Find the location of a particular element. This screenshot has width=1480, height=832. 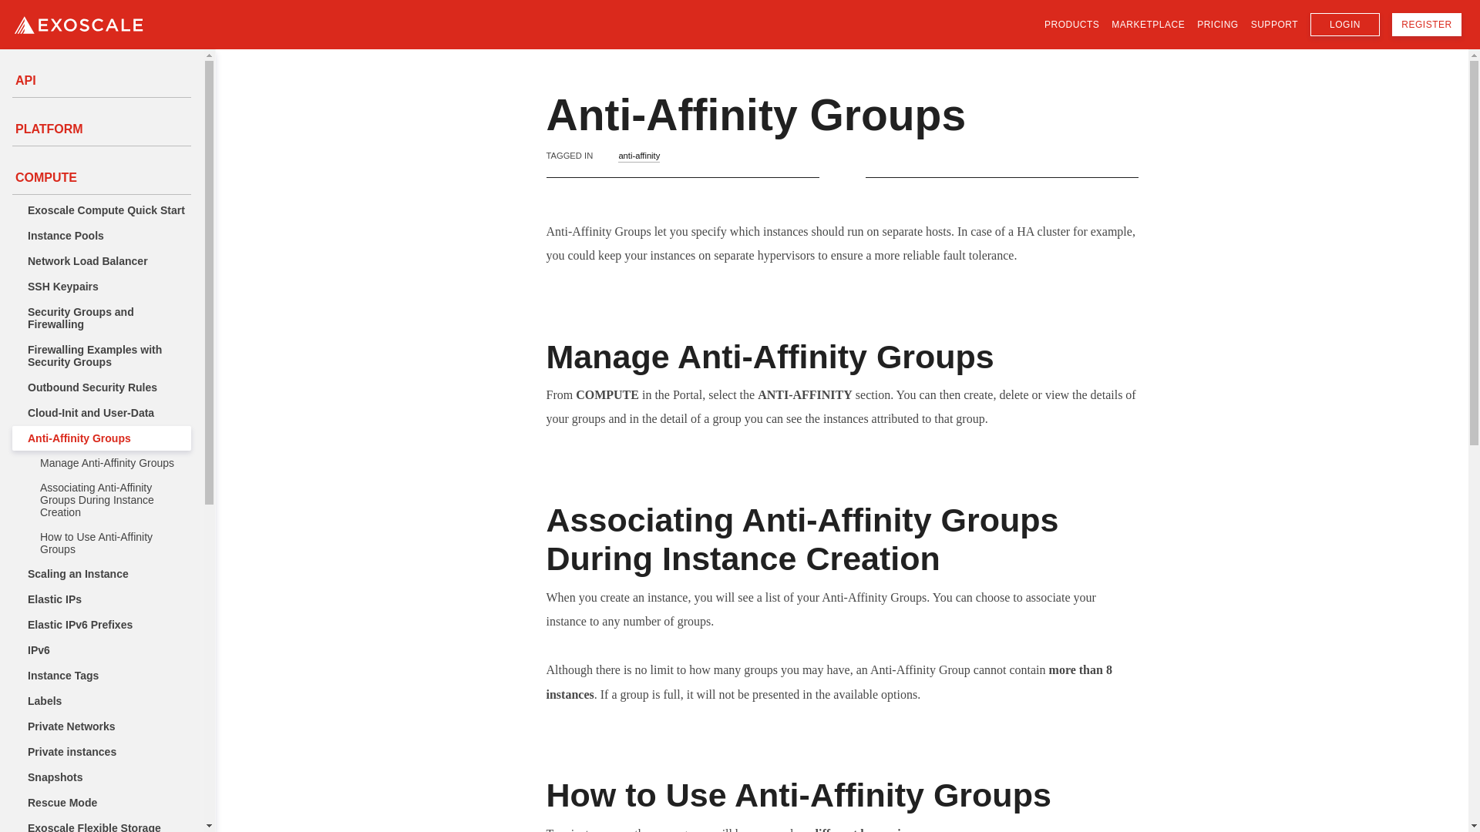

SUPPORT is located at coordinates (1273, 25).